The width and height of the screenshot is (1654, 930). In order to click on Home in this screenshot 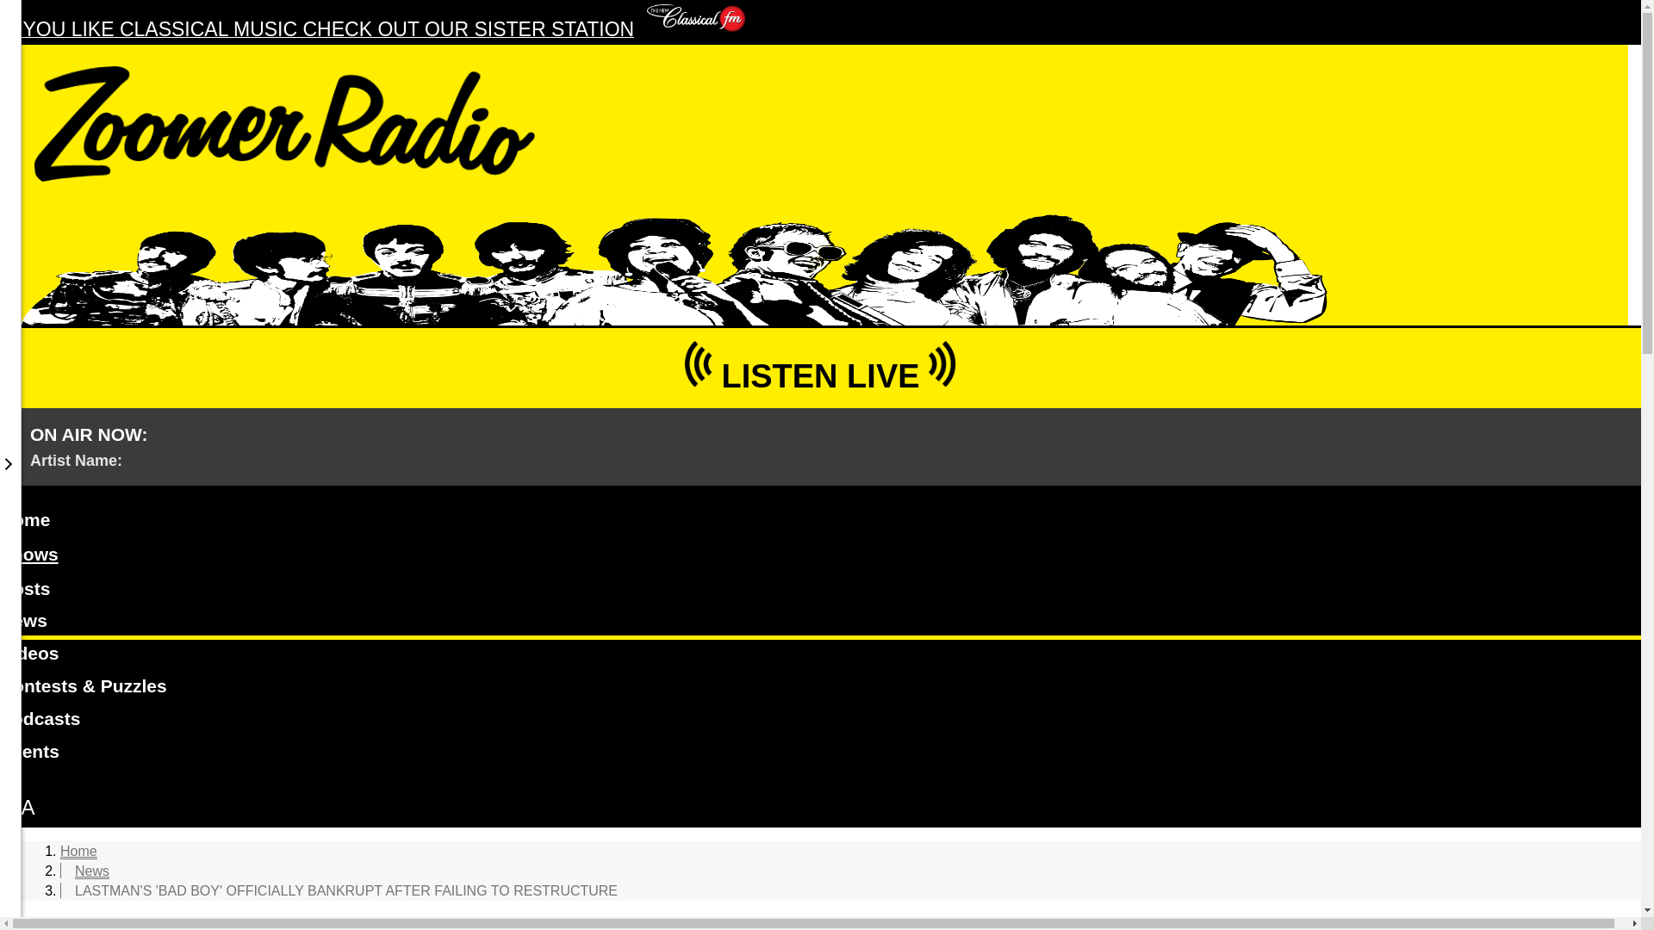, I will do `click(78, 851)`.